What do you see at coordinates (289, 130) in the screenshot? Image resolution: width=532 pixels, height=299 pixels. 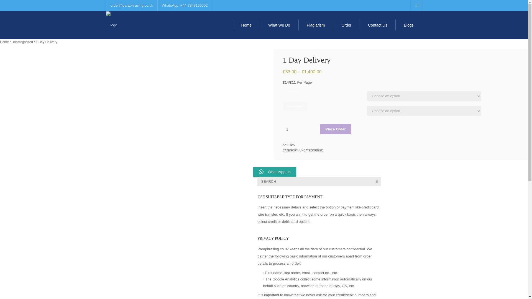 I see `1` at bounding box center [289, 130].